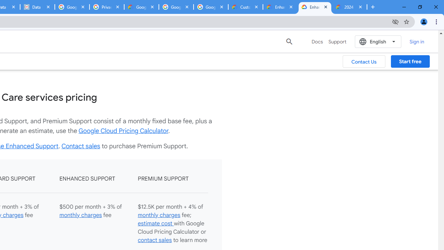 This screenshot has width=444, height=250. Describe the element at coordinates (211, 7) in the screenshot. I see `Google Workspace - Specific Terms` at that location.